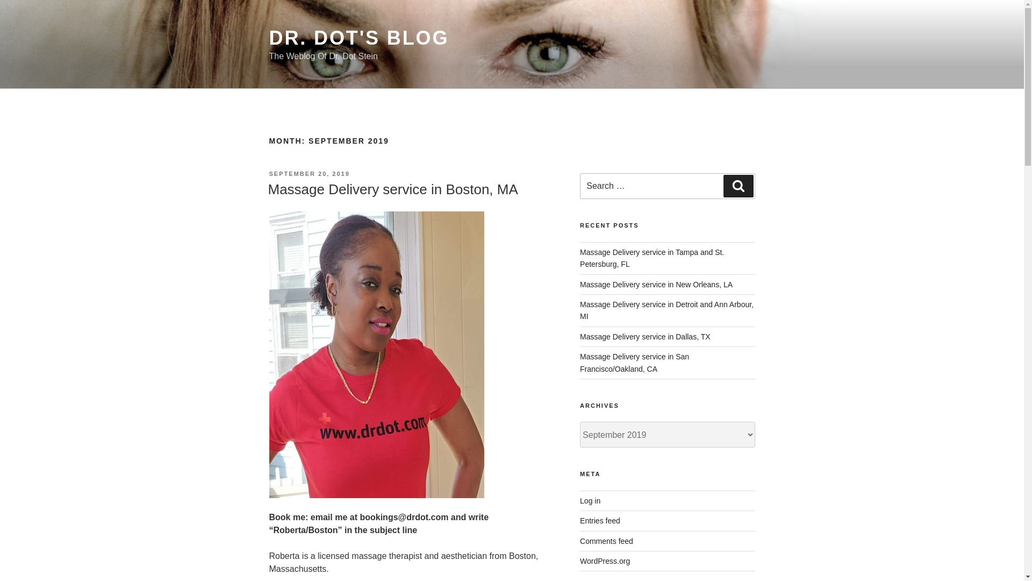 This screenshot has height=581, width=1032. I want to click on Massage Delivery service in Tampa and St. Petersburg, FL, so click(652, 258).